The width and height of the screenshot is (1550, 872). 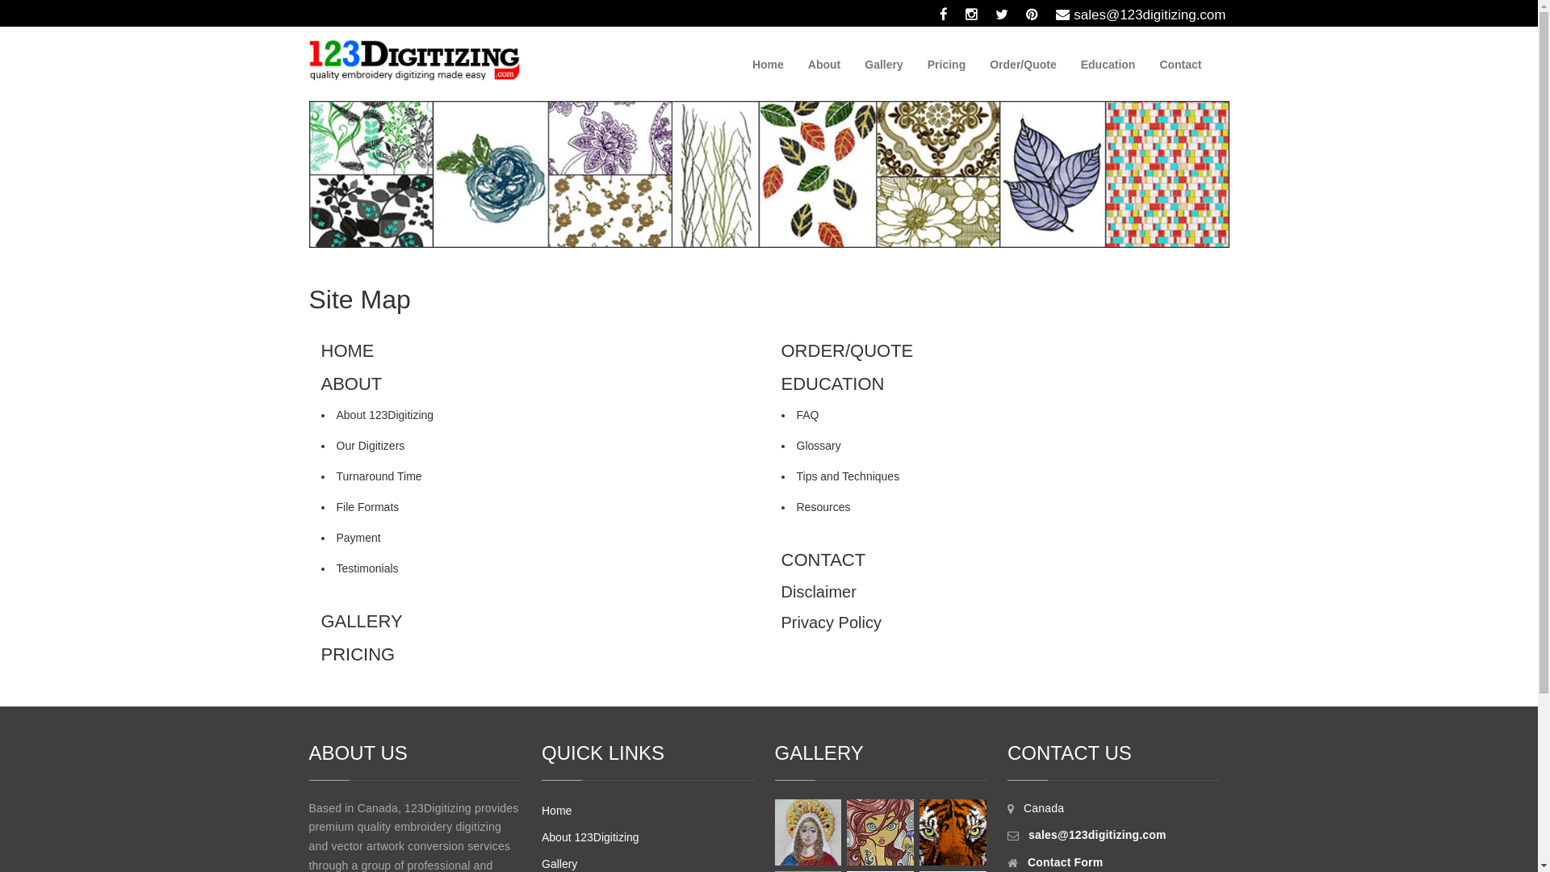 I want to click on sales@123digitizing.com, so click(x=1141, y=15).